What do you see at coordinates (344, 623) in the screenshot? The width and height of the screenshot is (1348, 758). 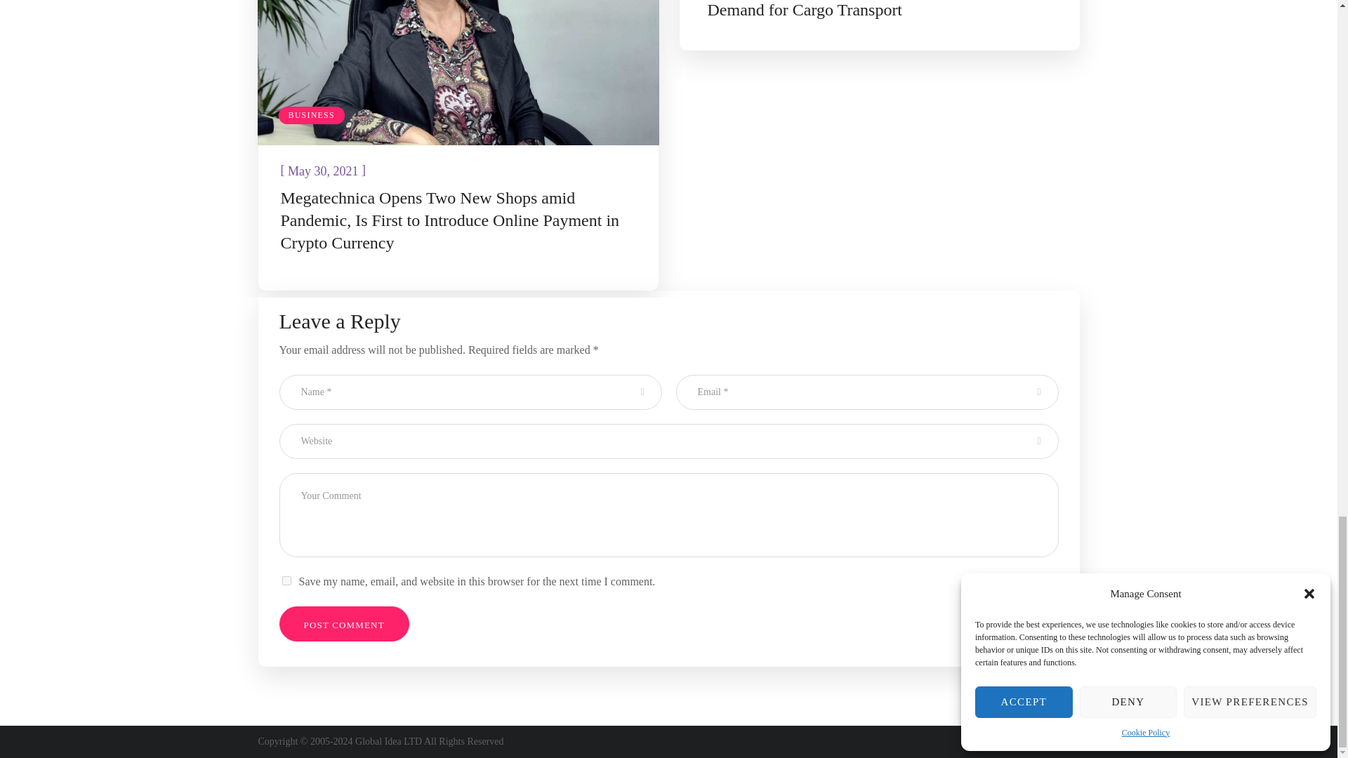 I see `Post Comment` at bounding box center [344, 623].